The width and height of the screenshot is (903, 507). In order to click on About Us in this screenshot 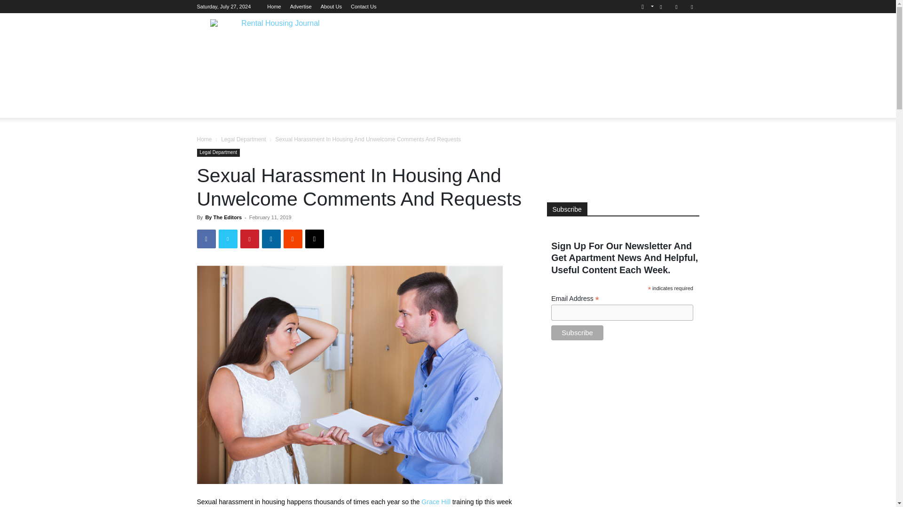, I will do `click(331, 7)`.